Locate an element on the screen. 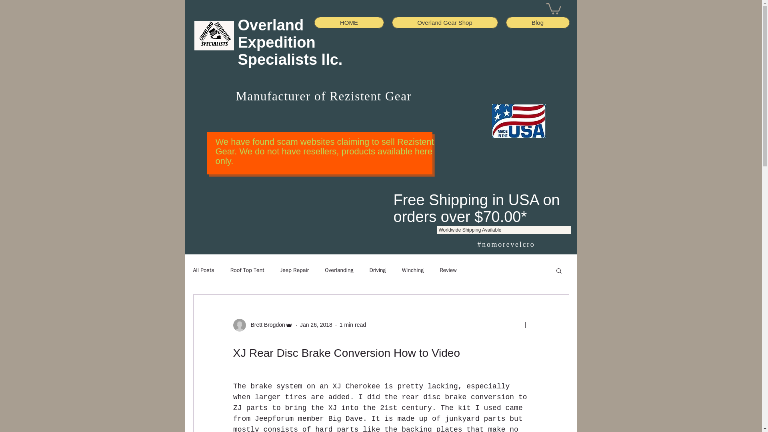  Overlanding is located at coordinates (339, 270).